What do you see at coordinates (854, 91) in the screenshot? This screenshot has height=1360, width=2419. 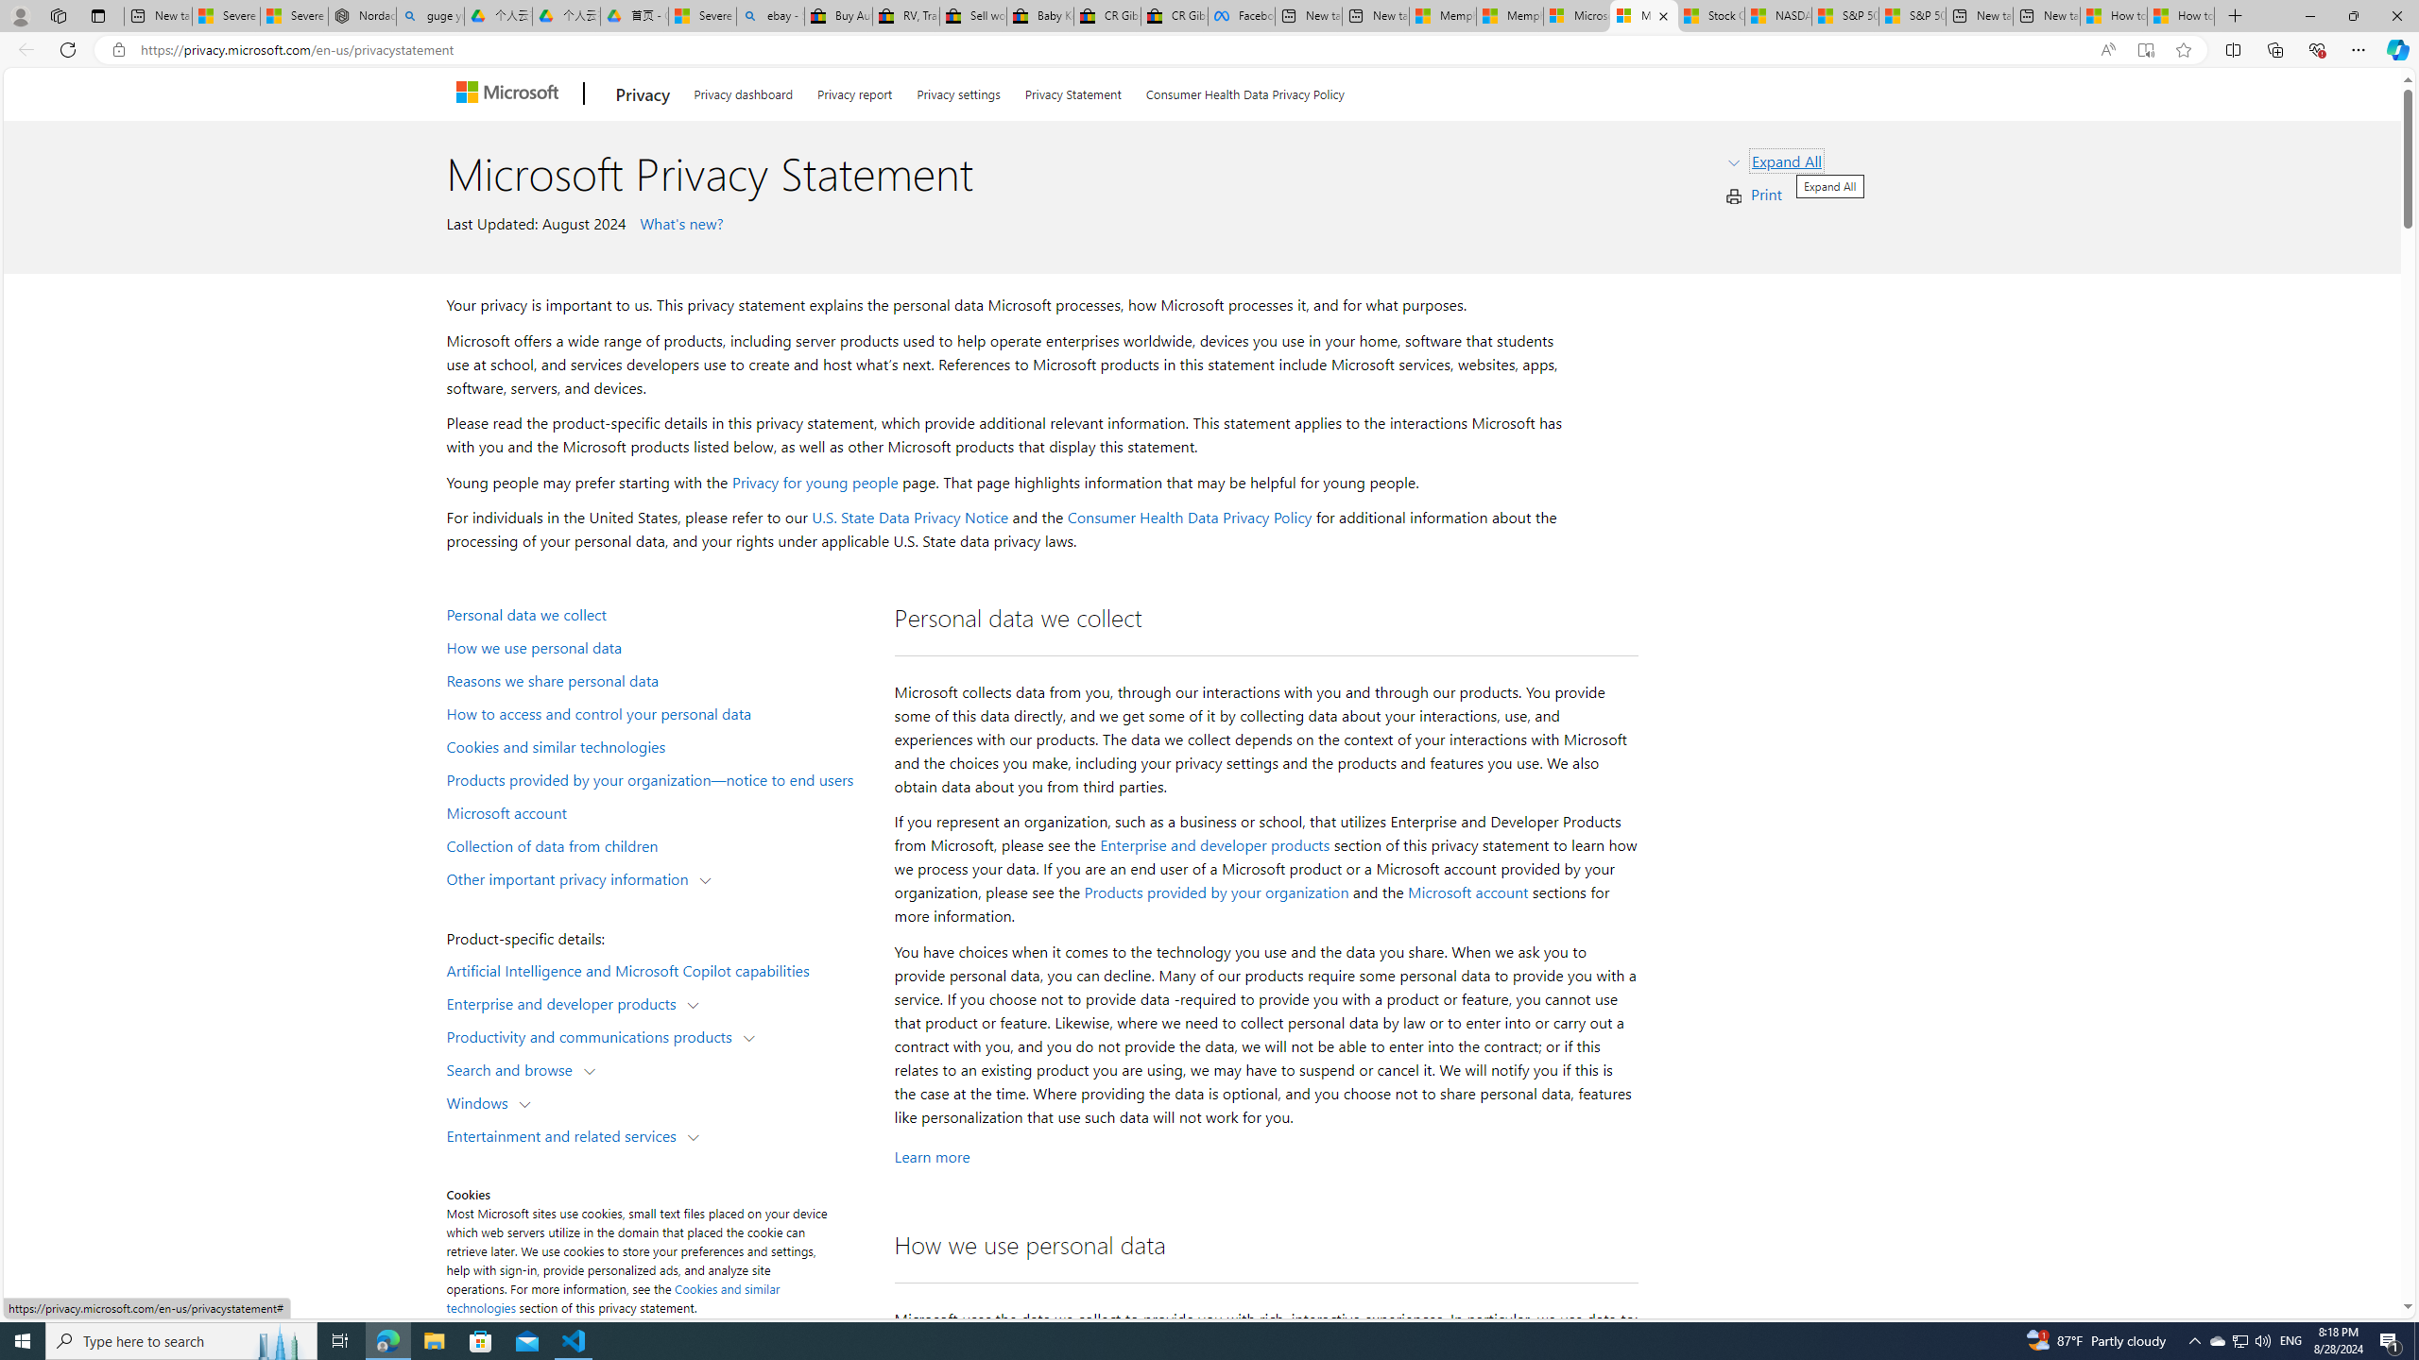 I see `Privacy report` at bounding box center [854, 91].